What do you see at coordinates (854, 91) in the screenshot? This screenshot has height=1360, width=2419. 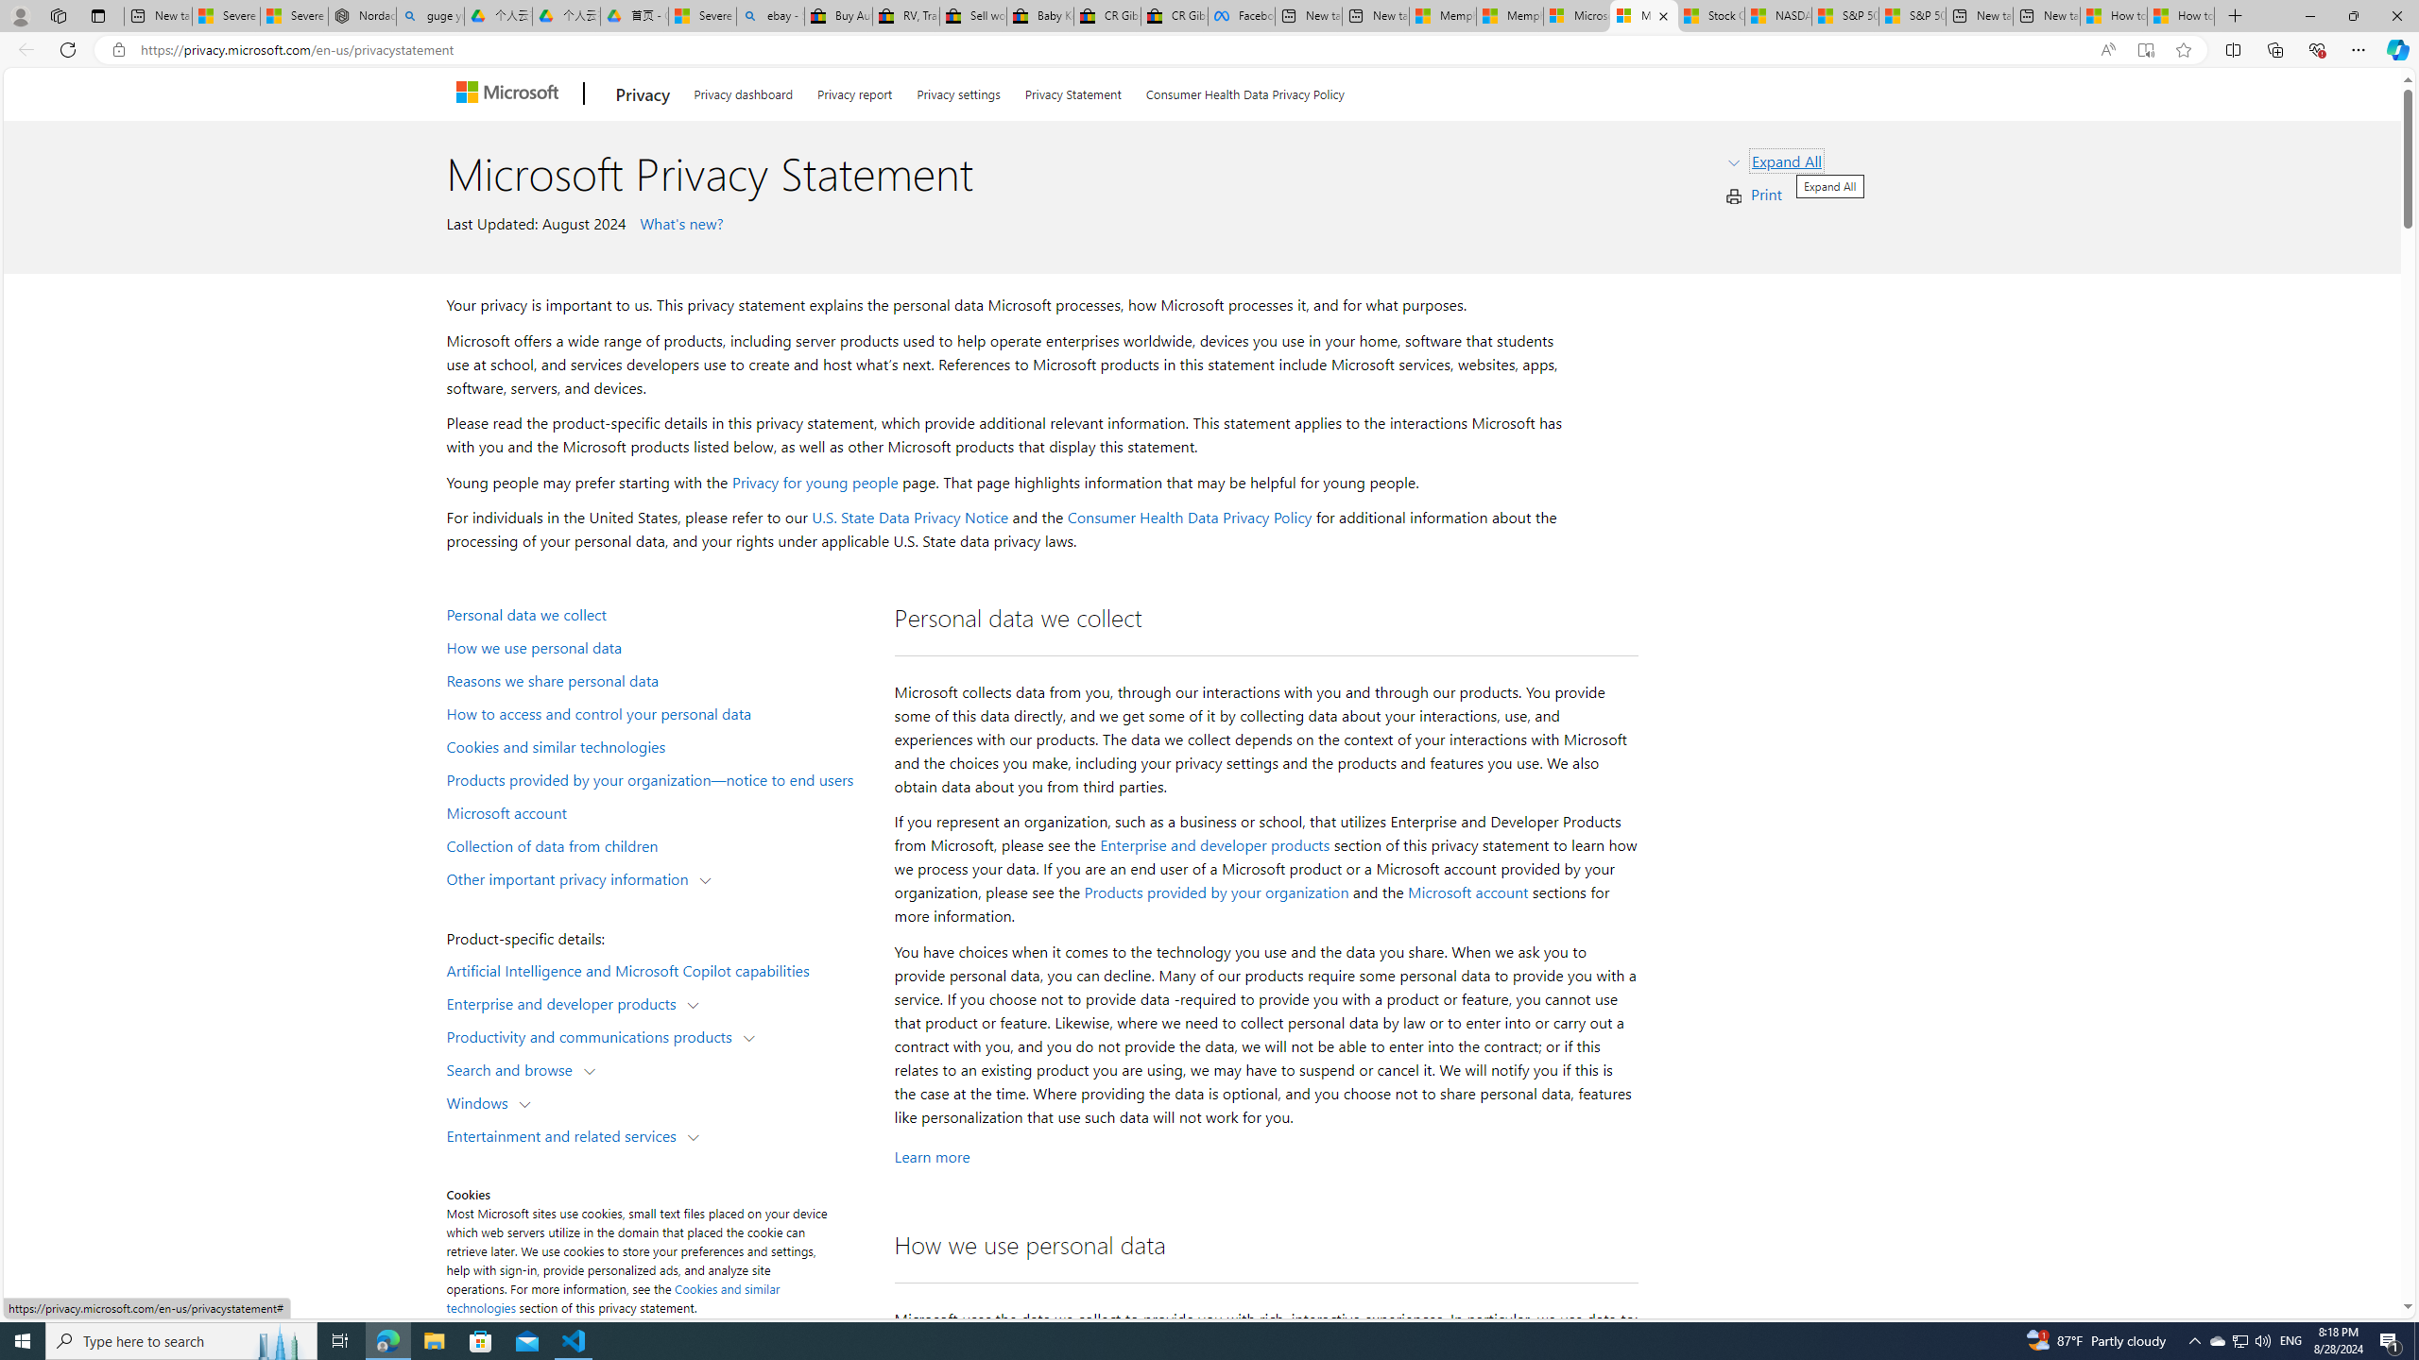 I see `Privacy report` at bounding box center [854, 91].